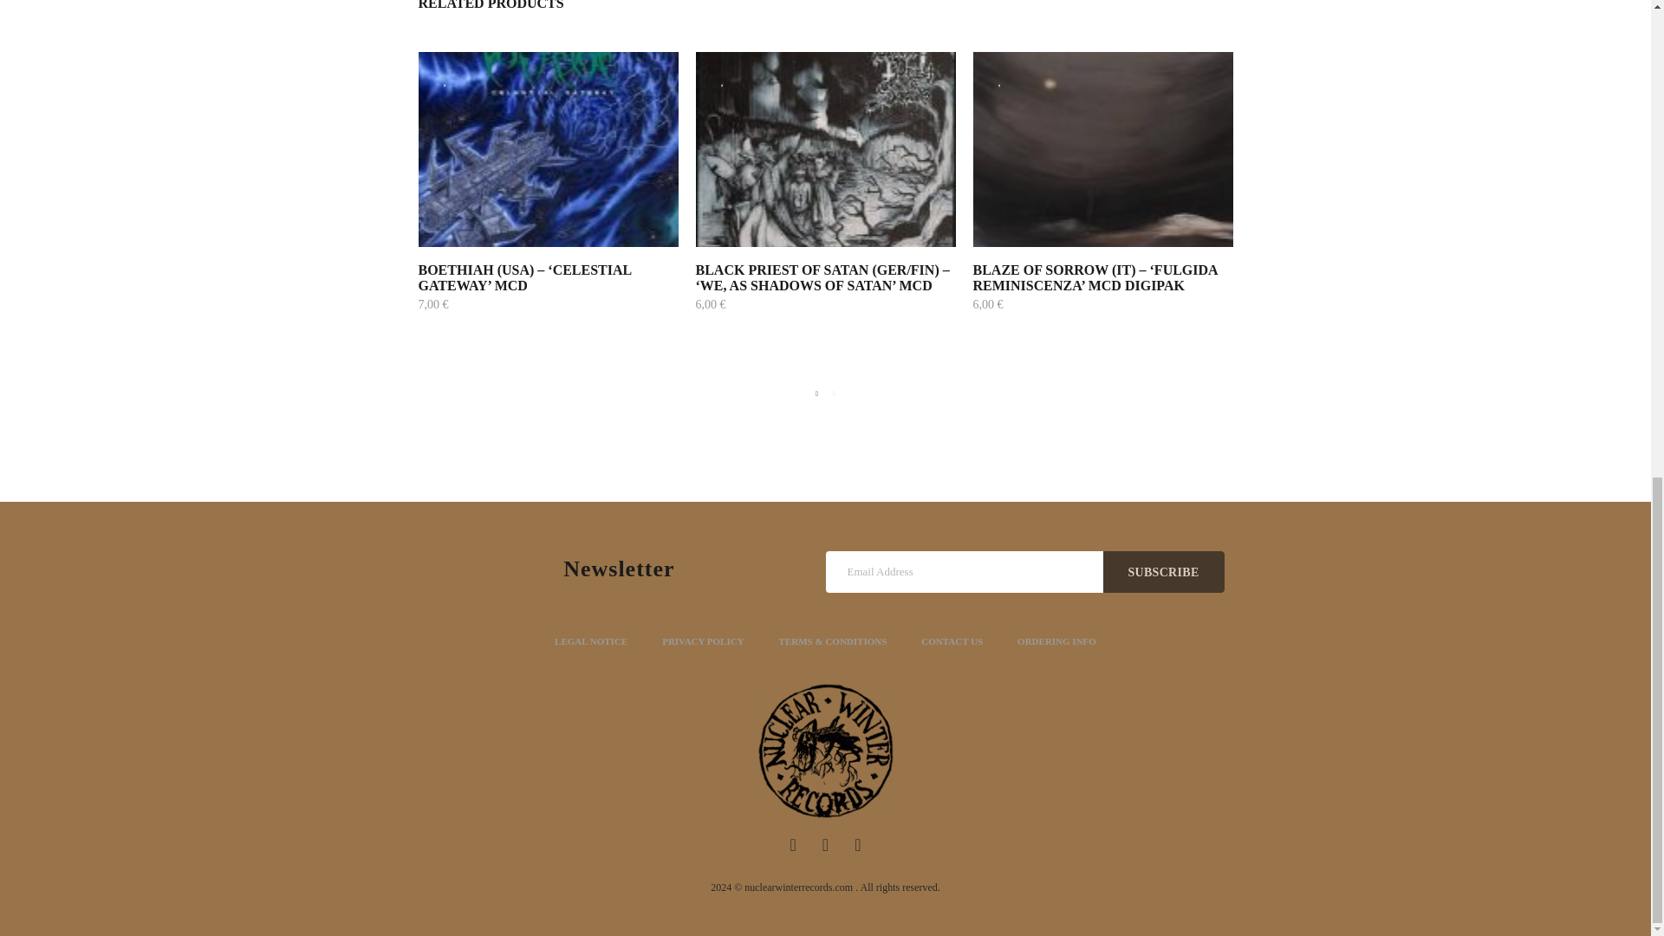  I want to click on SUBSCRIBE, so click(1162, 572).